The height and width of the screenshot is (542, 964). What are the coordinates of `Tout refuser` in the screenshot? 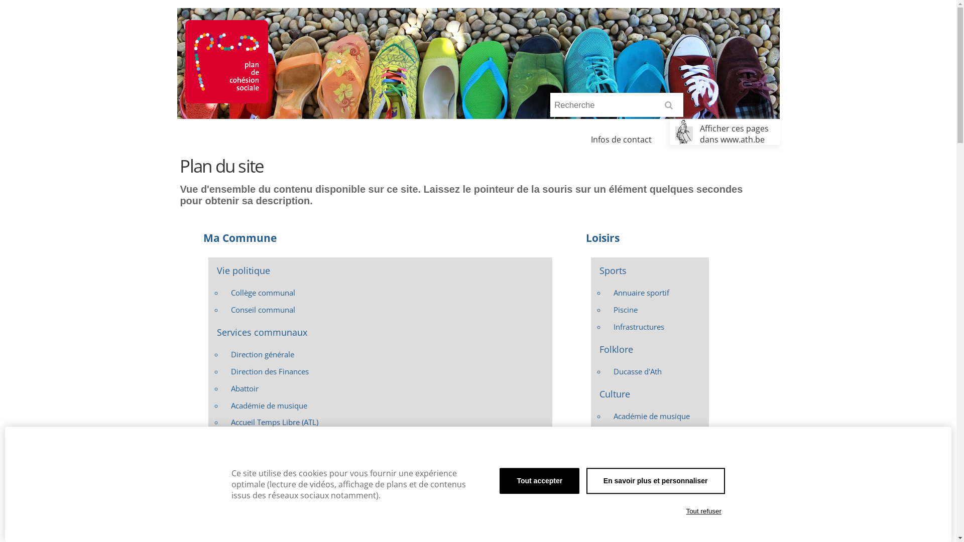 It's located at (704, 511).